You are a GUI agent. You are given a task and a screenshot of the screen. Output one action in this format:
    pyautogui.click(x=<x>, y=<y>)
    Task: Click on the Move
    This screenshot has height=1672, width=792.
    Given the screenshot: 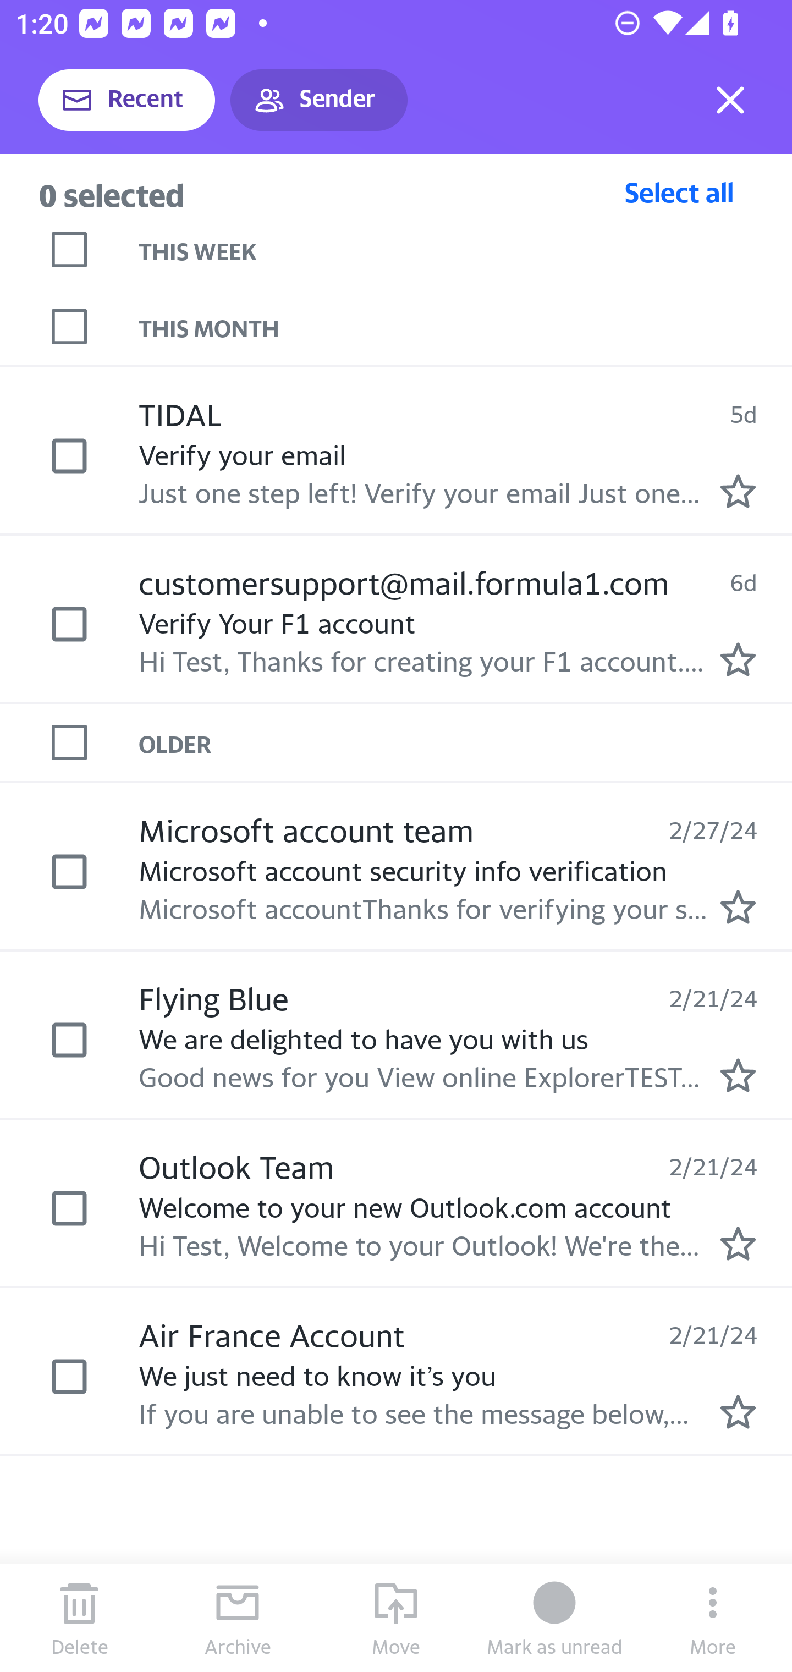 What is the action you would take?
    pyautogui.click(x=396, y=1618)
    